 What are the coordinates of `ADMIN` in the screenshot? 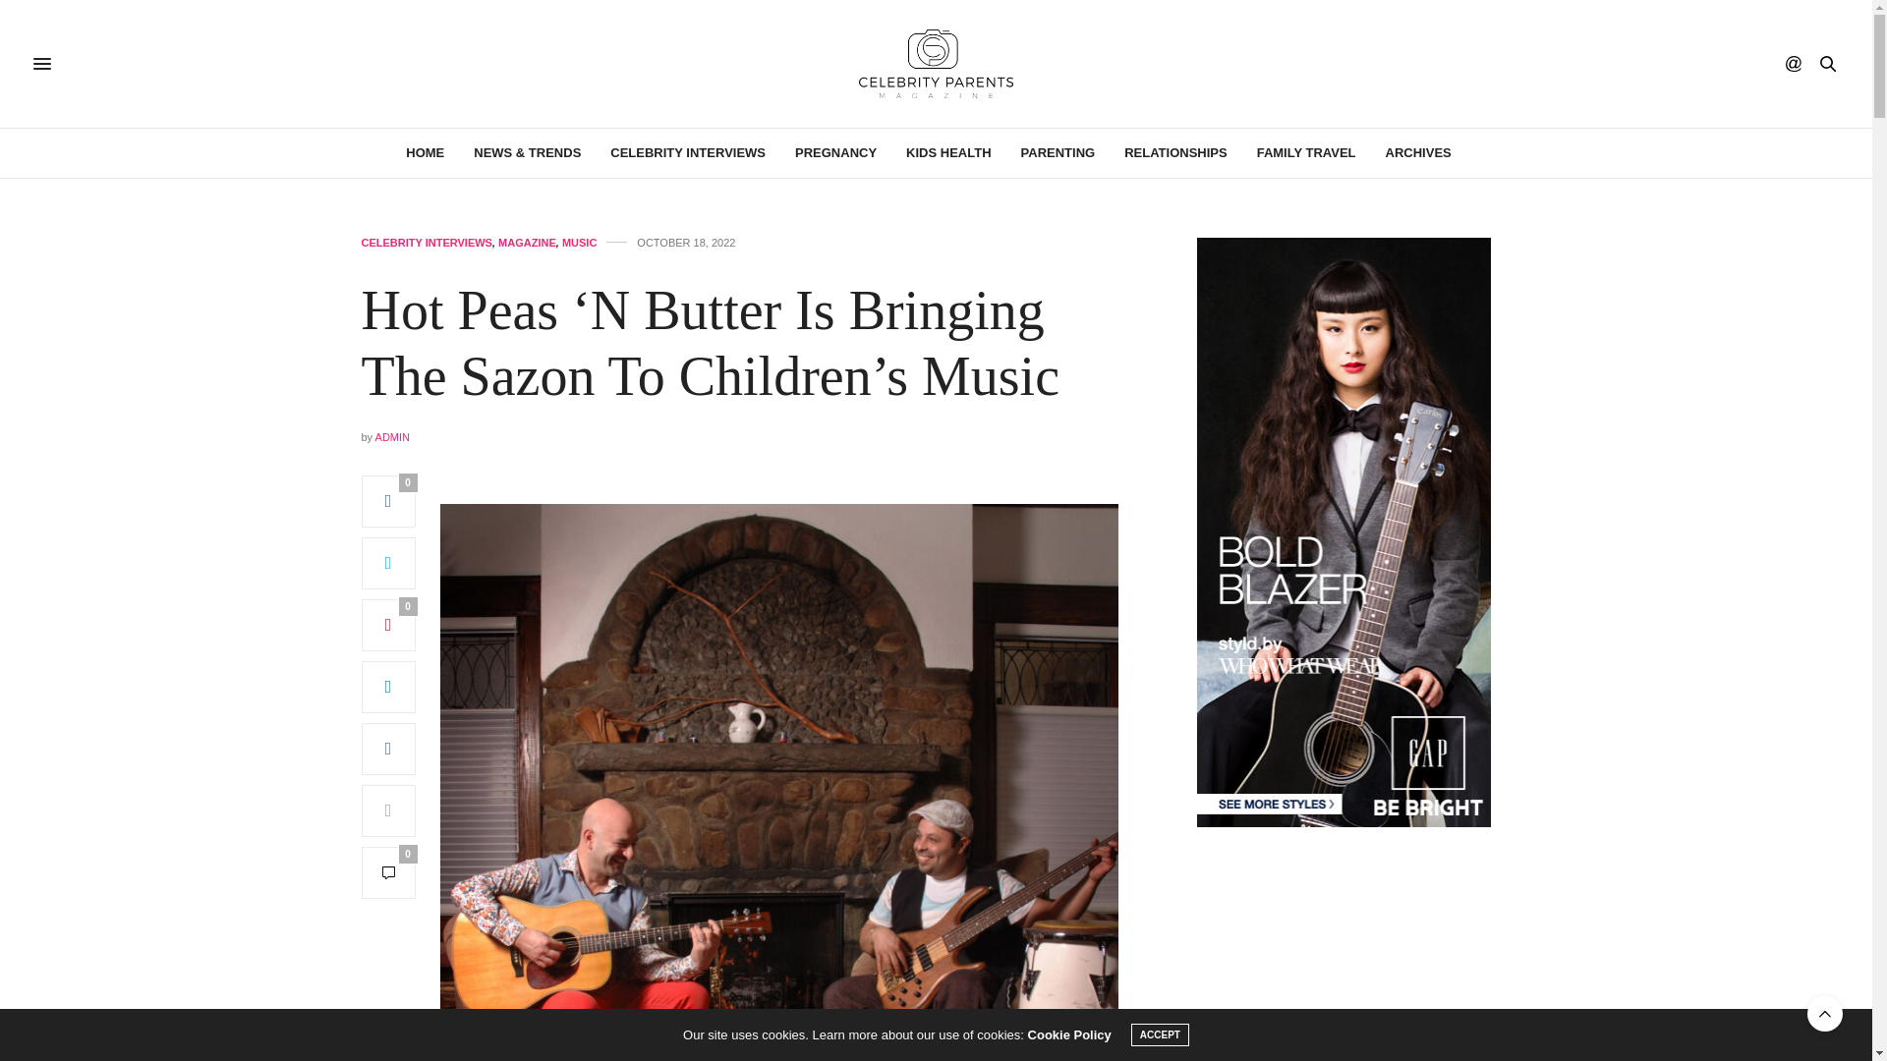 It's located at (392, 436).